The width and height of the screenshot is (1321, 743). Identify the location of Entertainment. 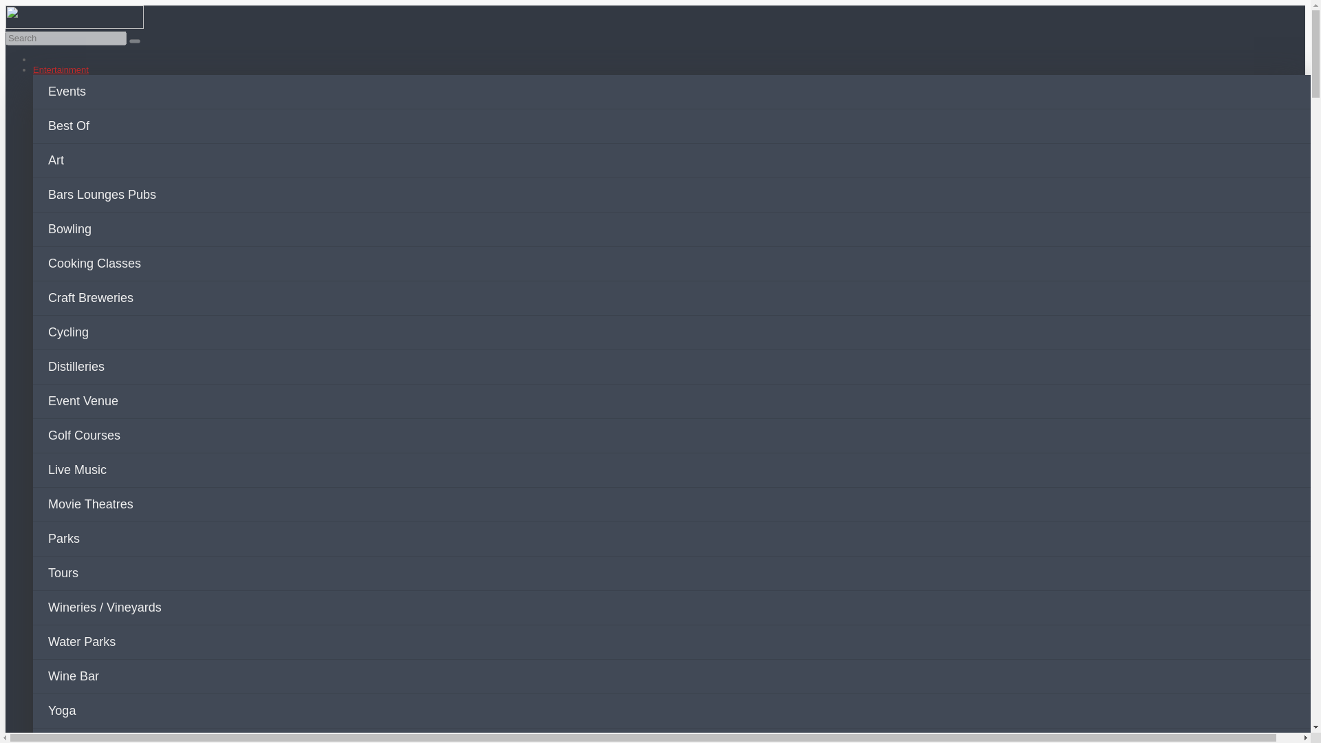
(61, 69).